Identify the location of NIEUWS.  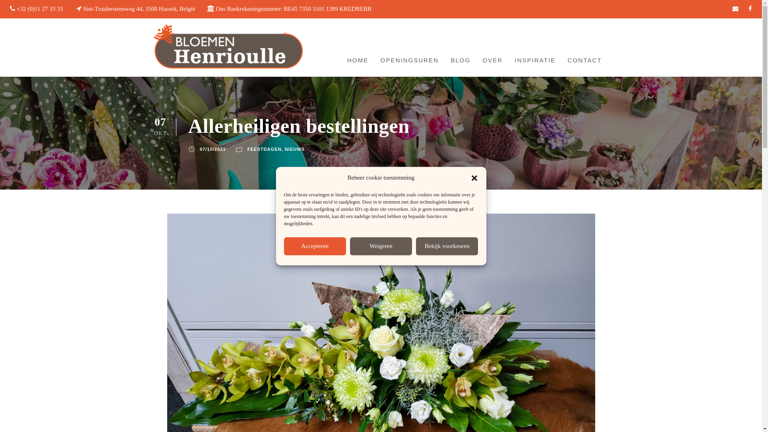
(295, 149).